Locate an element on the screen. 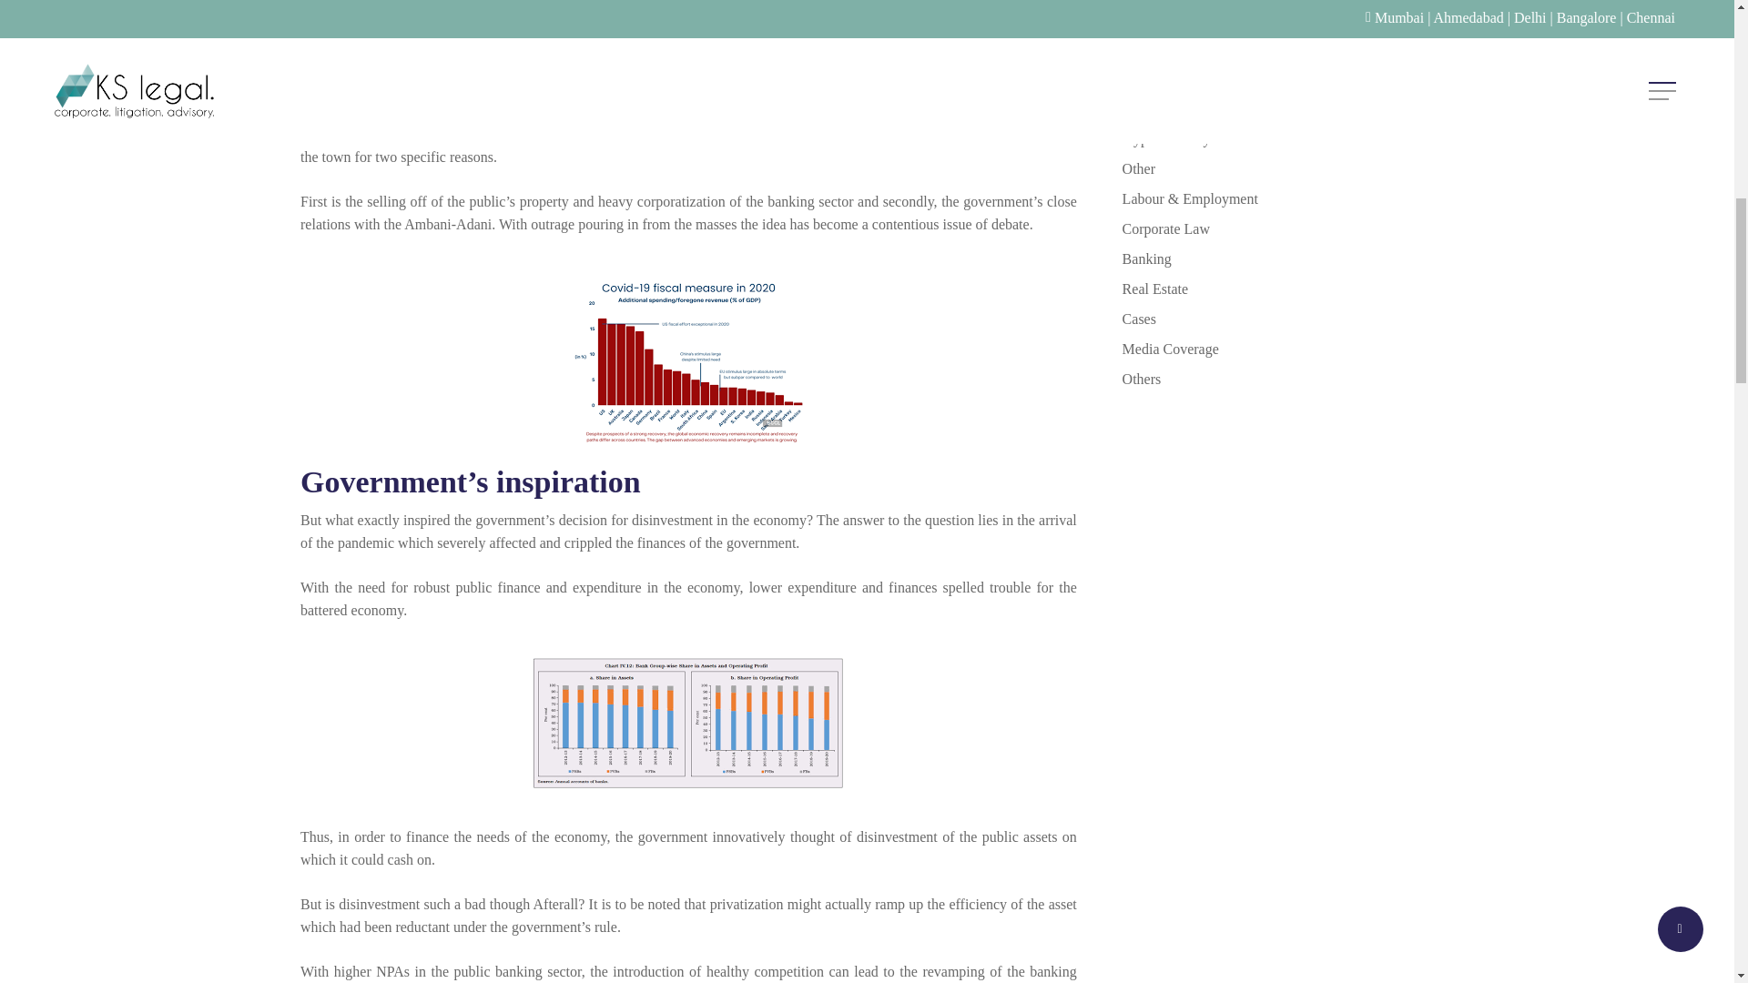  Cases is located at coordinates (1277, 319).